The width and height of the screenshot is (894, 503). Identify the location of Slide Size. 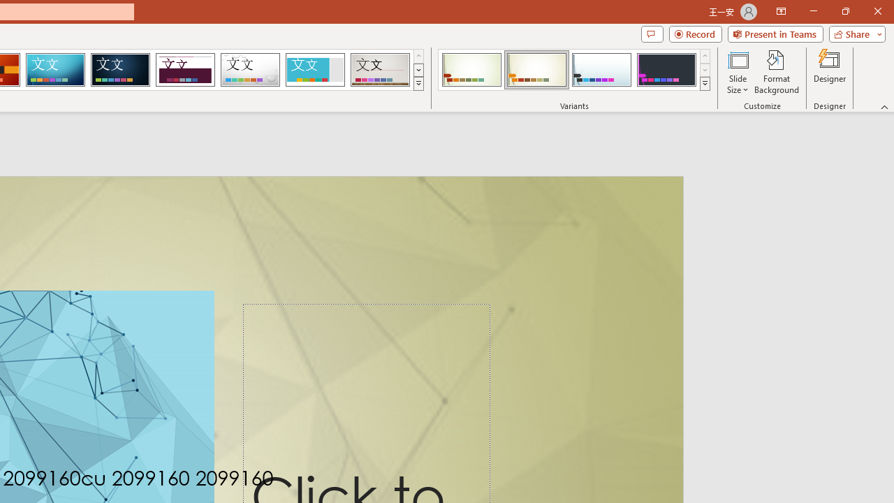
(738, 71).